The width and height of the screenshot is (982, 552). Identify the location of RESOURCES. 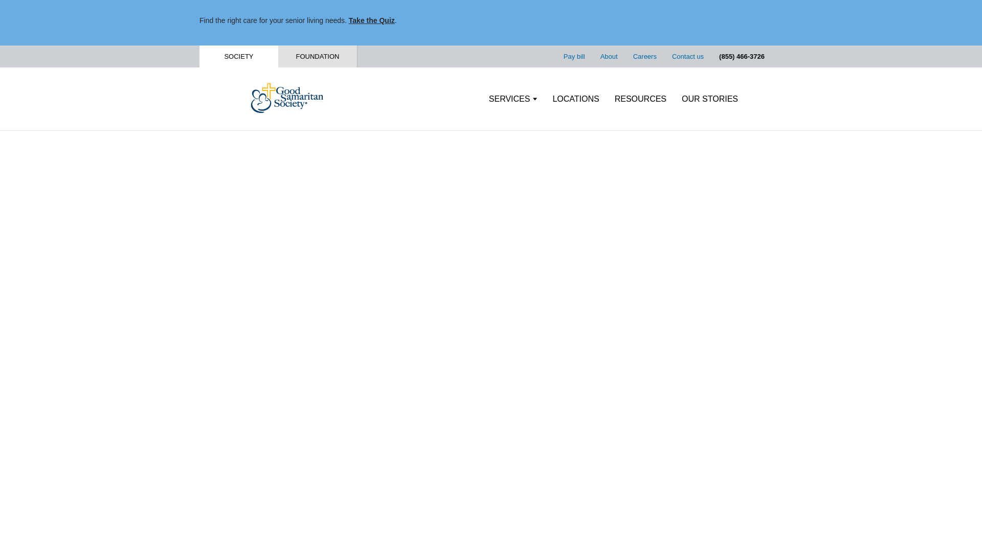
(640, 99).